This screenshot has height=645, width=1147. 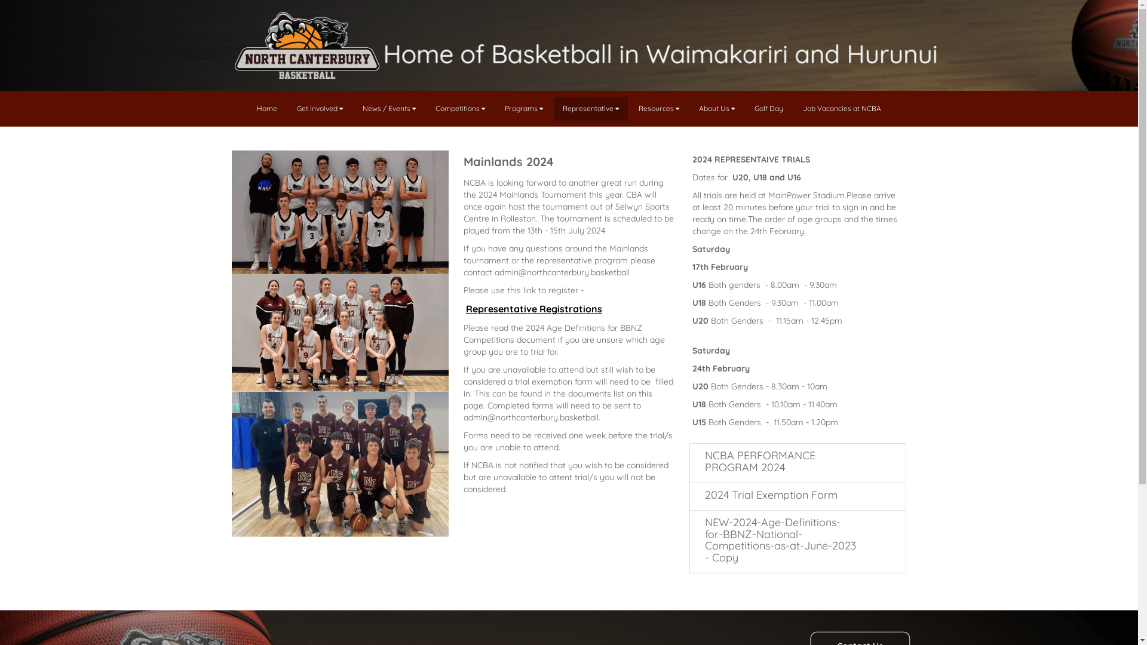 I want to click on Representative Registrations, so click(x=534, y=309).